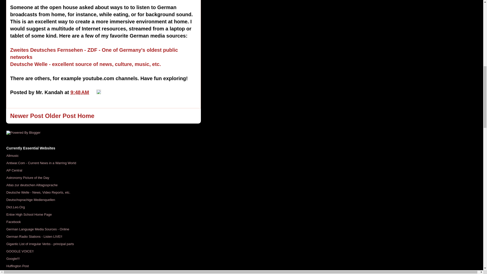 The image size is (487, 274). I want to click on Allmusic, so click(12, 156).